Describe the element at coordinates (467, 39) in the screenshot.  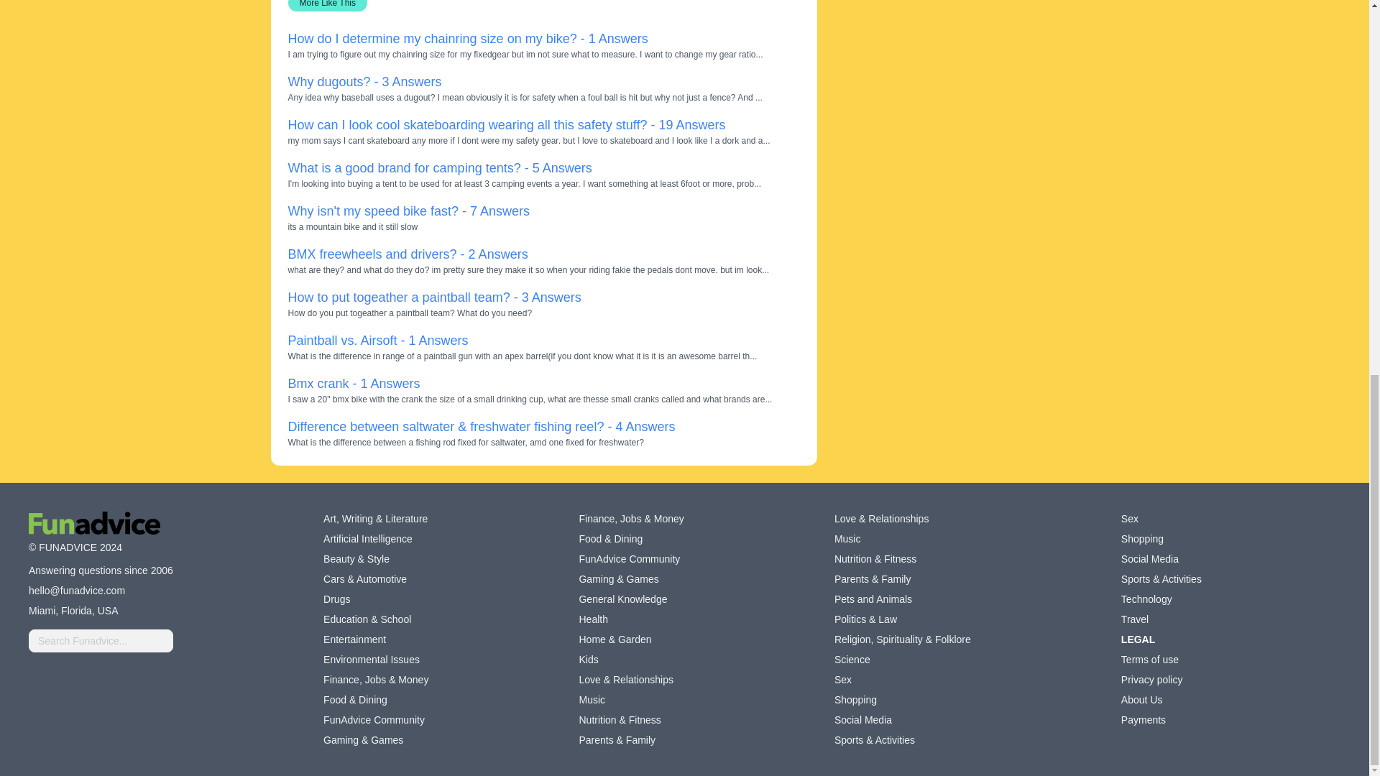
I see `How do I determine my chainring size on my bike? - 1 Answers` at that location.